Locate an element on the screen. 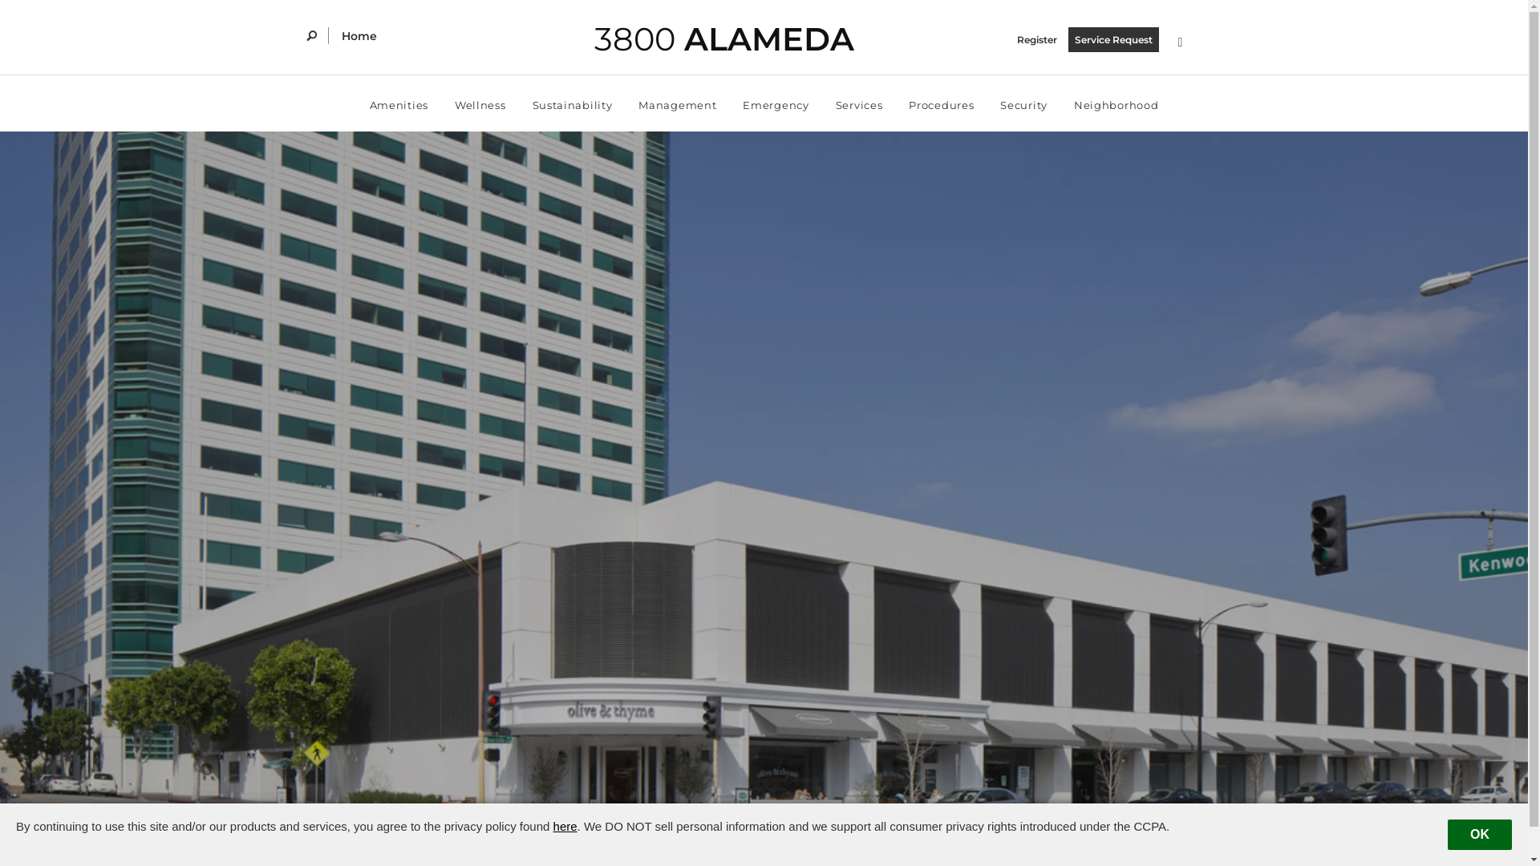 The image size is (1540, 866). Management is located at coordinates (677, 103).